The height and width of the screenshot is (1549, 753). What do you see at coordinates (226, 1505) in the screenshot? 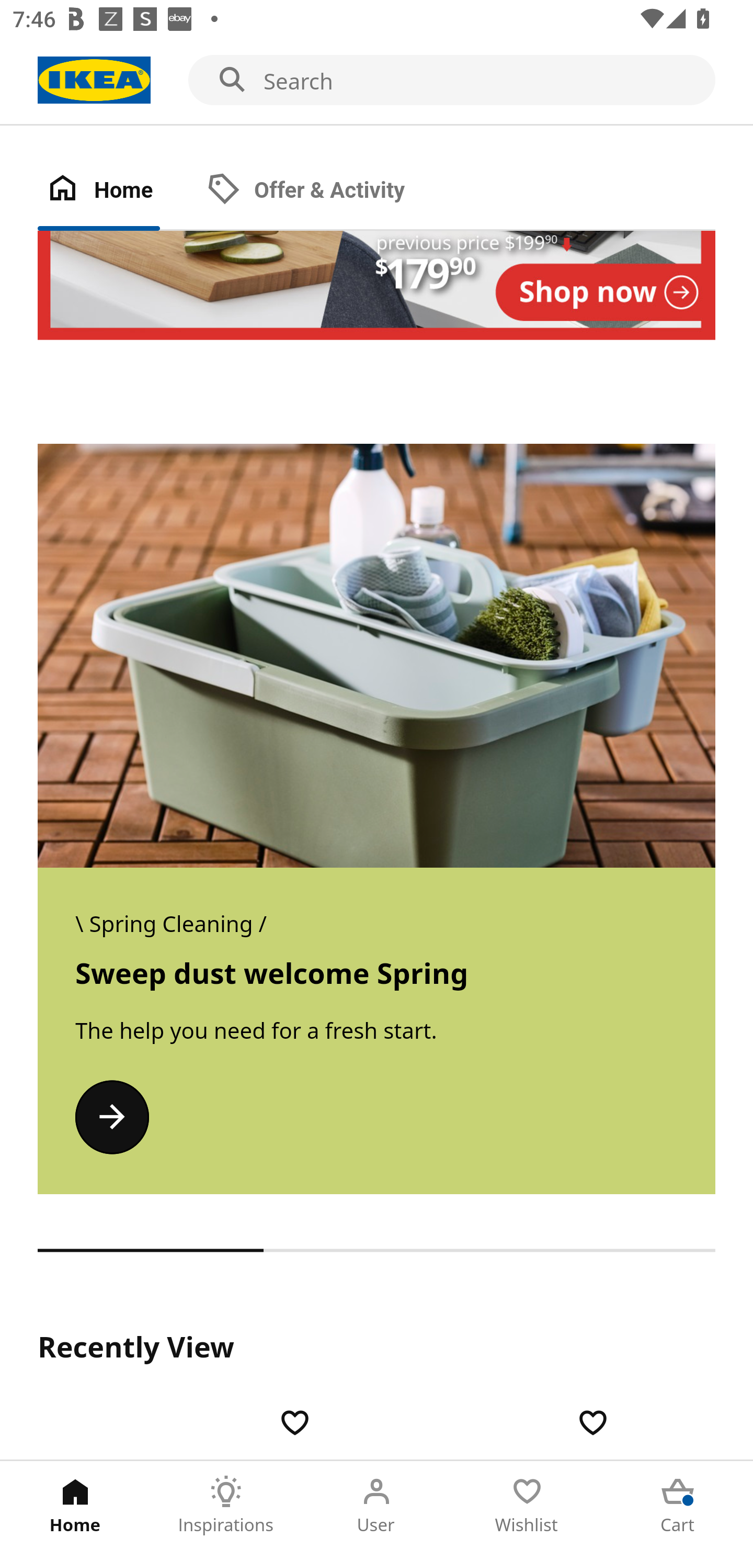
I see `Inspirations
Tab 2 of 5` at bounding box center [226, 1505].